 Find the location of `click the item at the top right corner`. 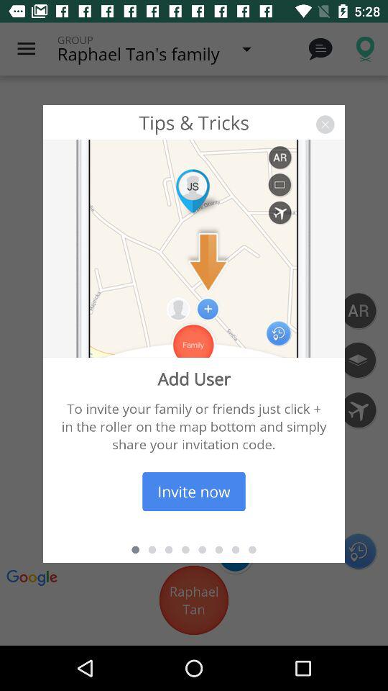

click the item at the top right corner is located at coordinates (325, 124).